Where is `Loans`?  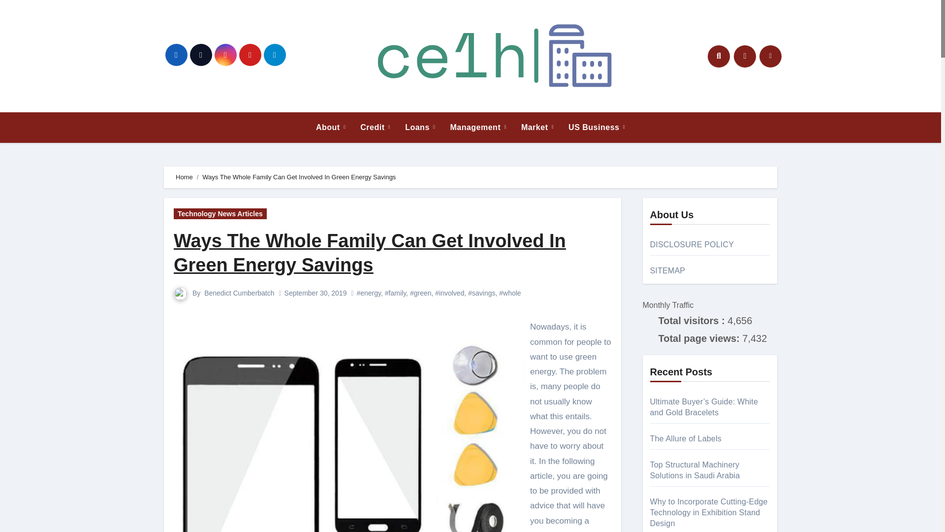 Loans is located at coordinates (420, 127).